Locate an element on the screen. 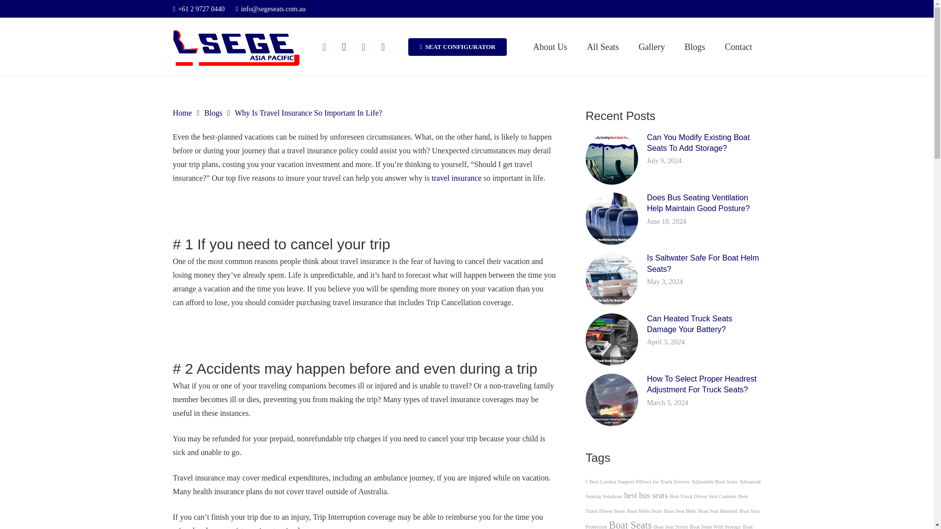  About Us is located at coordinates (550, 47).